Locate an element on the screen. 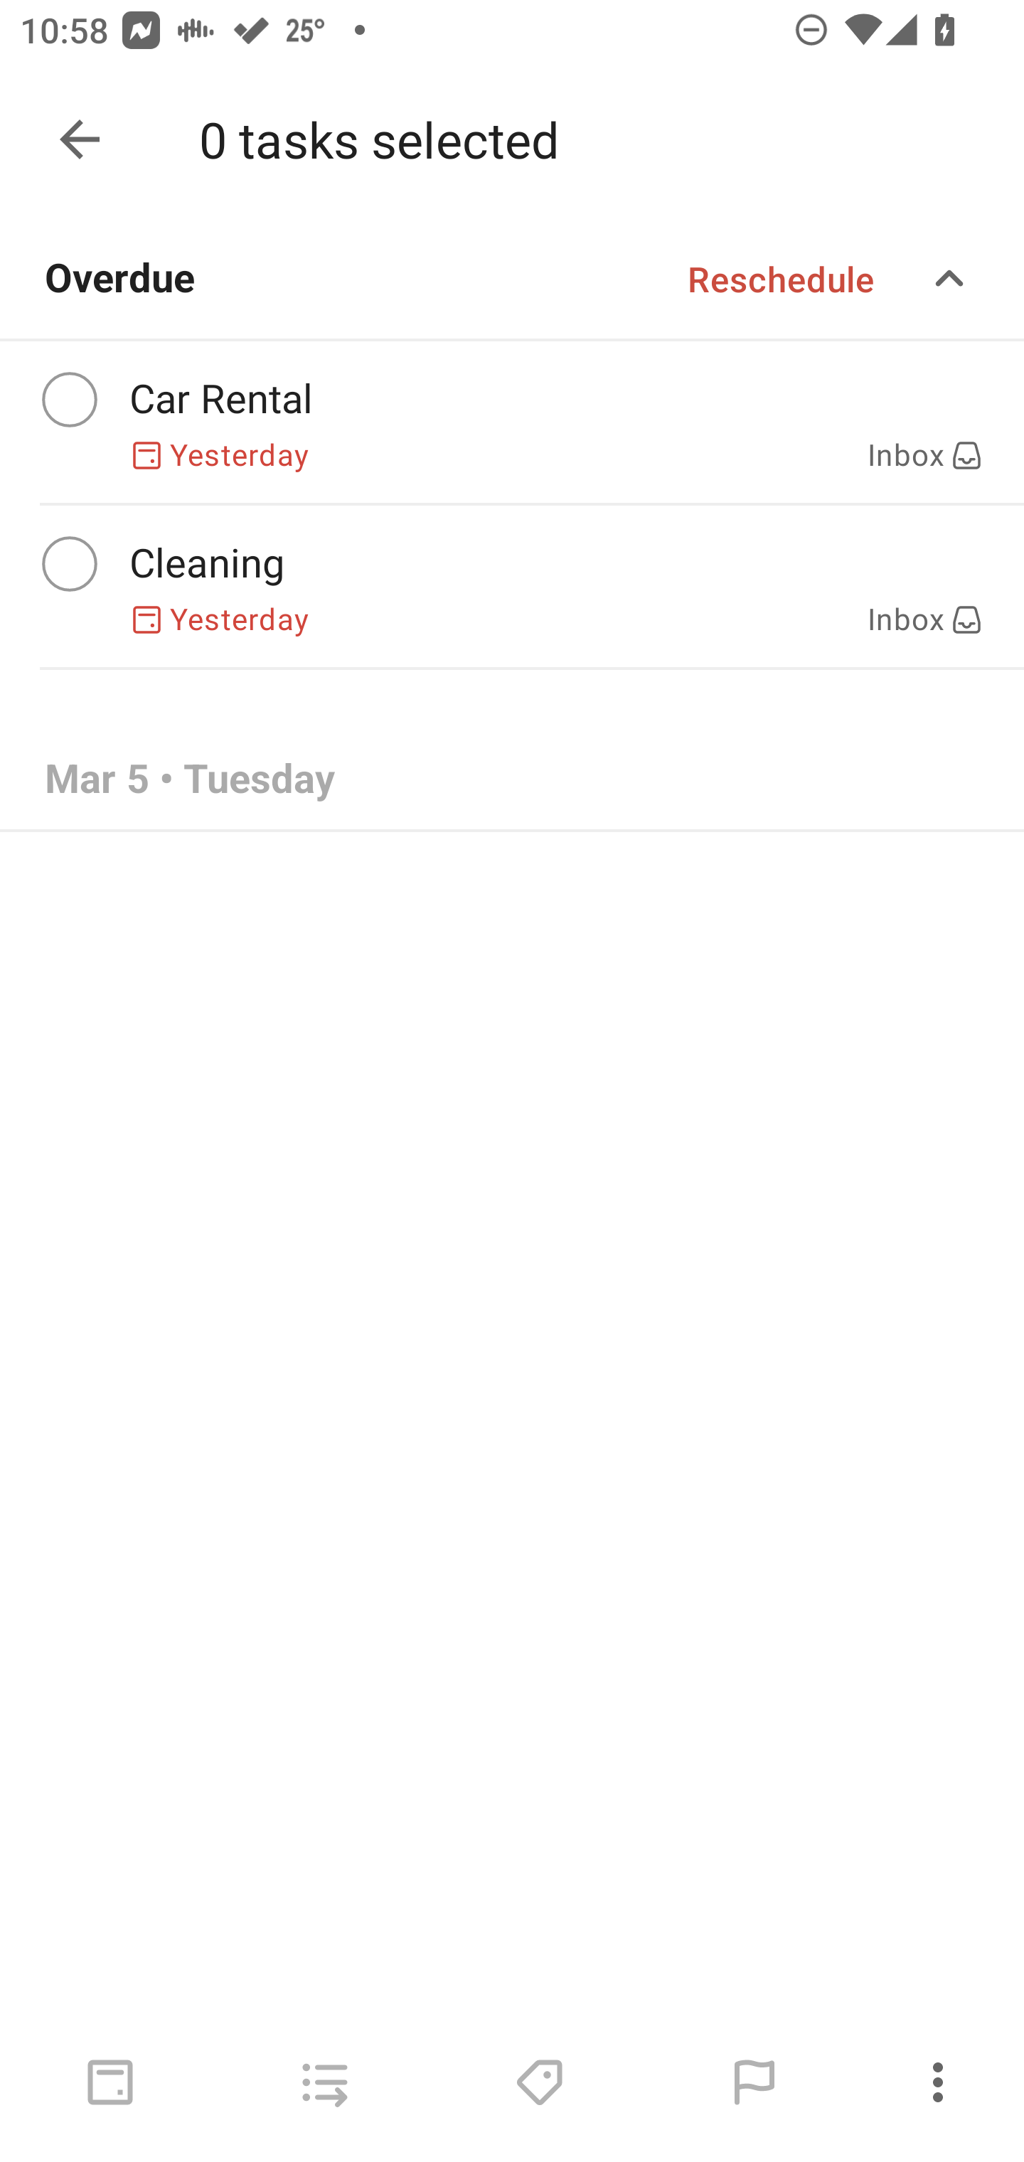 The height and width of the screenshot is (2162, 1024). Complete is located at coordinates (69, 400).